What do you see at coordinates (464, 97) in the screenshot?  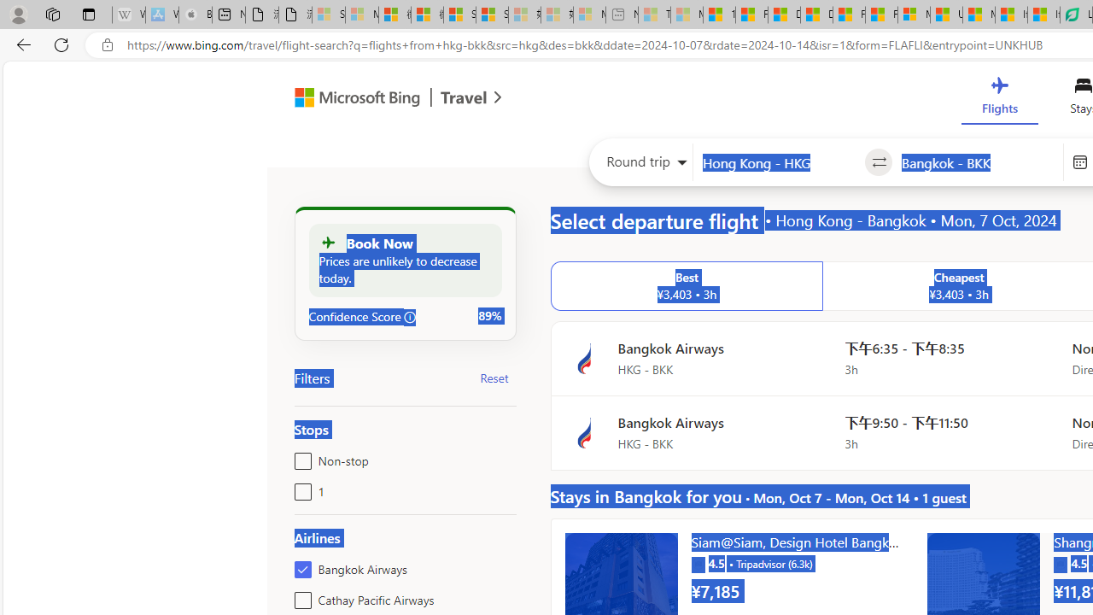 I see `Class: msft-travel-logo` at bounding box center [464, 97].